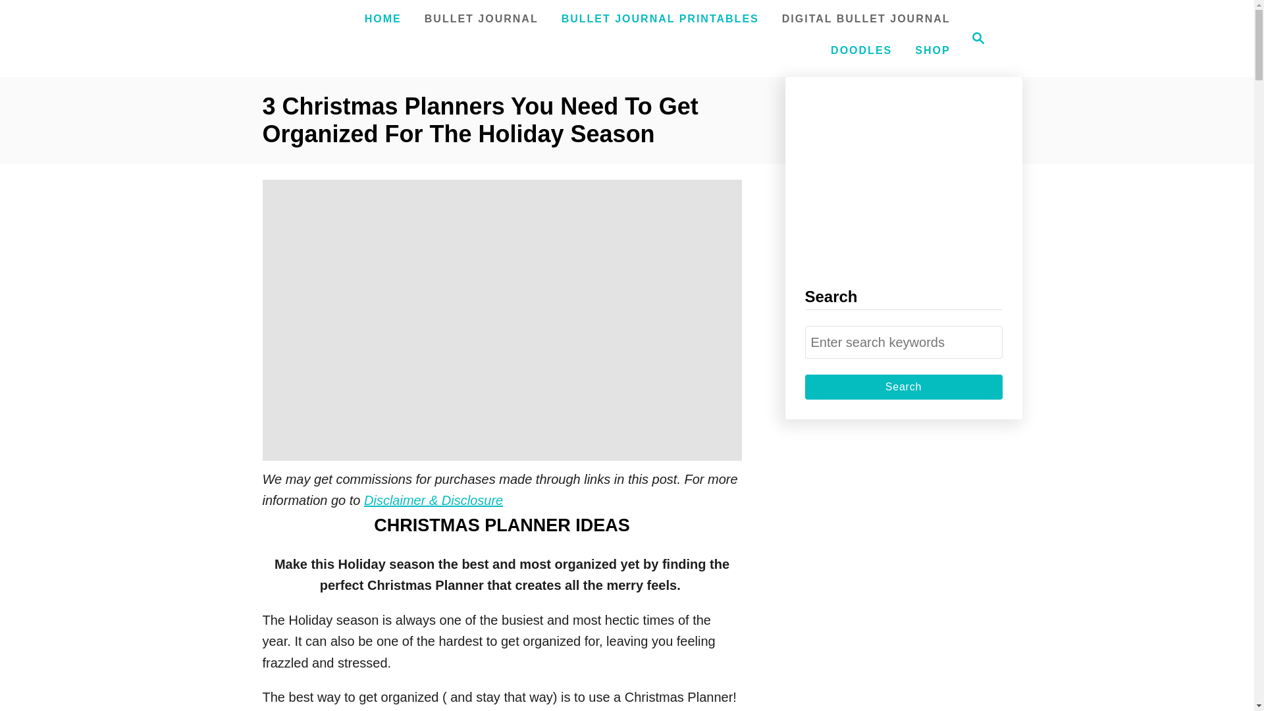 This screenshot has height=711, width=1264. What do you see at coordinates (903, 387) in the screenshot?
I see `Search for:` at bounding box center [903, 387].